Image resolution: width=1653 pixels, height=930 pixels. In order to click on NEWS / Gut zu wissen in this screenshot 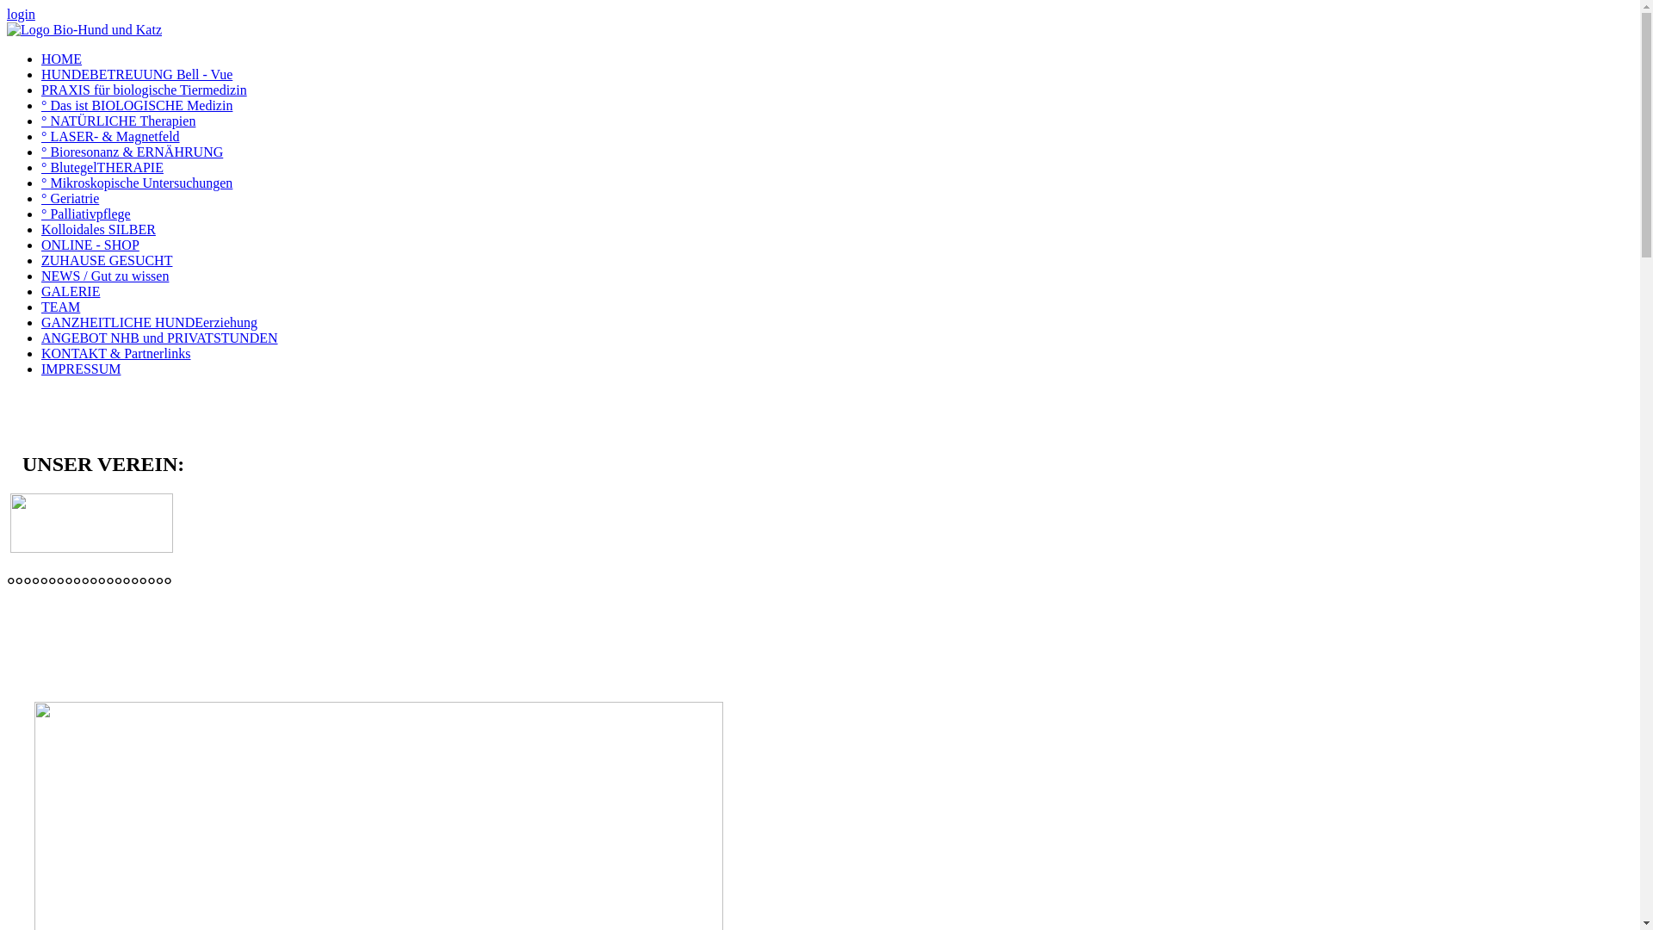, I will do `click(105, 276)`.